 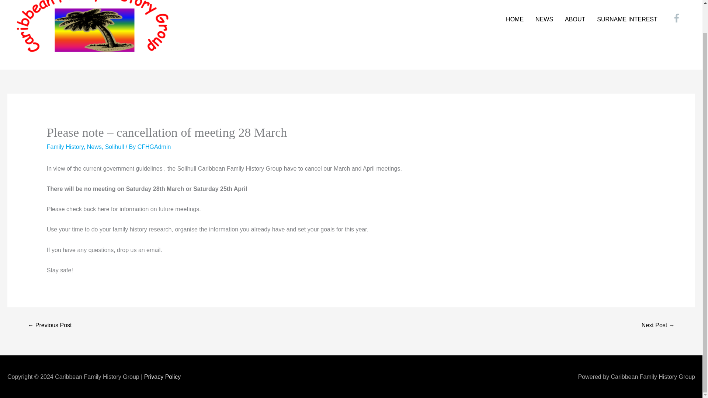 What do you see at coordinates (544, 19) in the screenshot?
I see `NEWS` at bounding box center [544, 19].